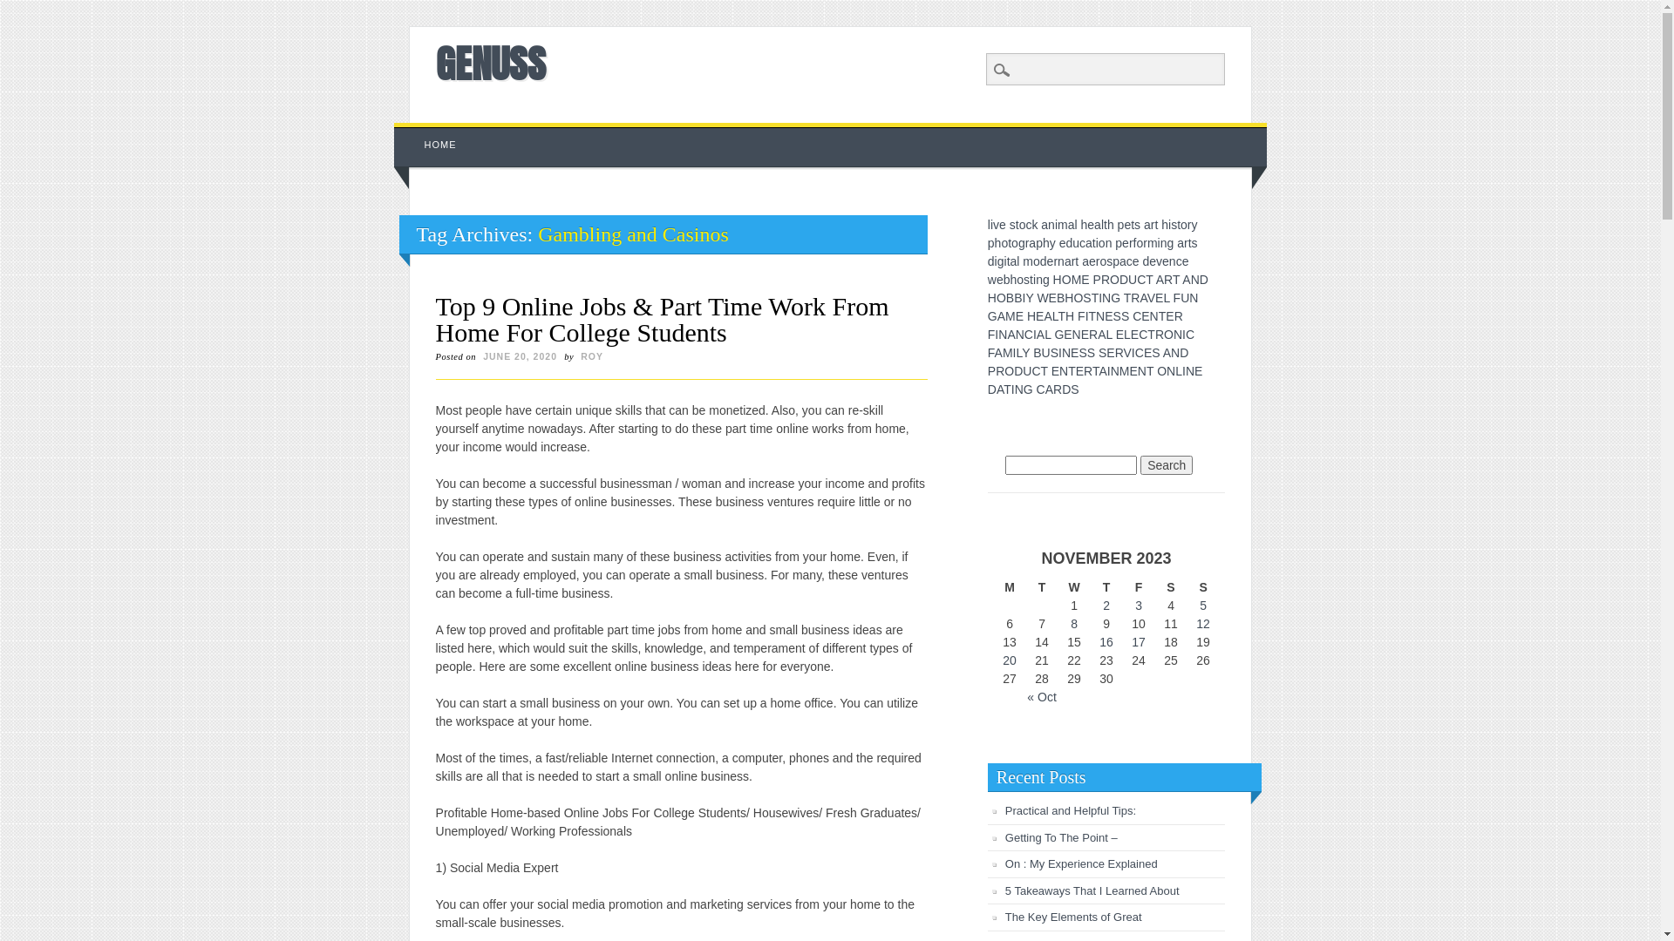 The image size is (1674, 941). I want to click on n, so click(1051, 225).